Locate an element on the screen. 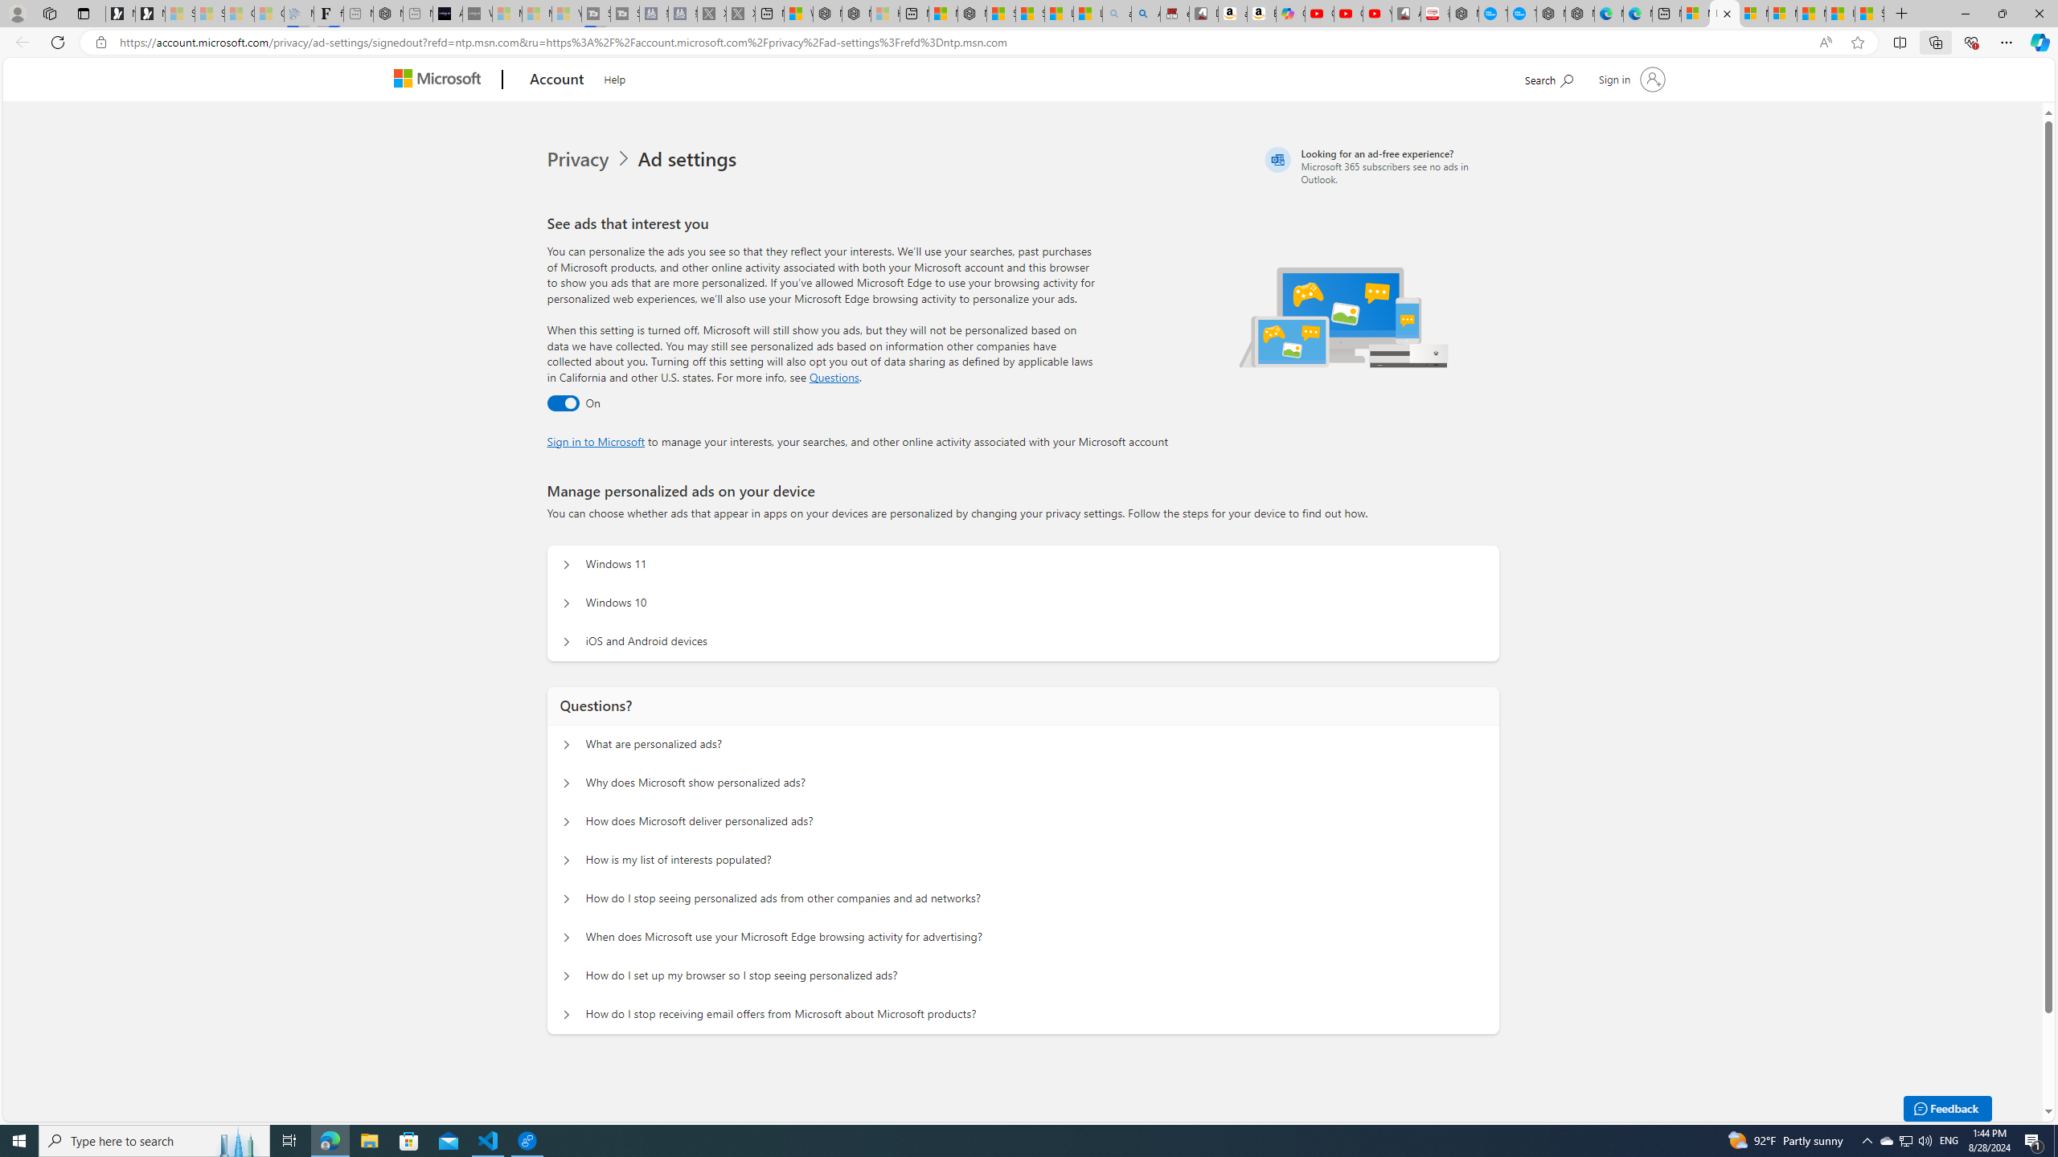  Questions? Why does Microsoft show personalized ads? is located at coordinates (567, 783).